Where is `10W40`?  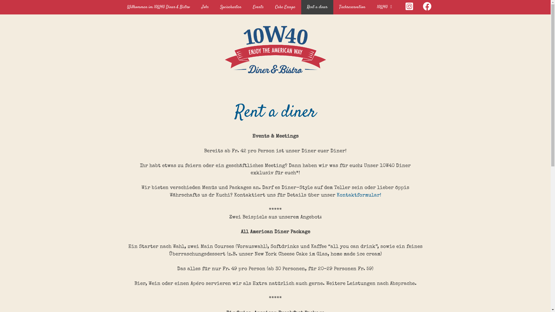
10W40 is located at coordinates (386, 7).